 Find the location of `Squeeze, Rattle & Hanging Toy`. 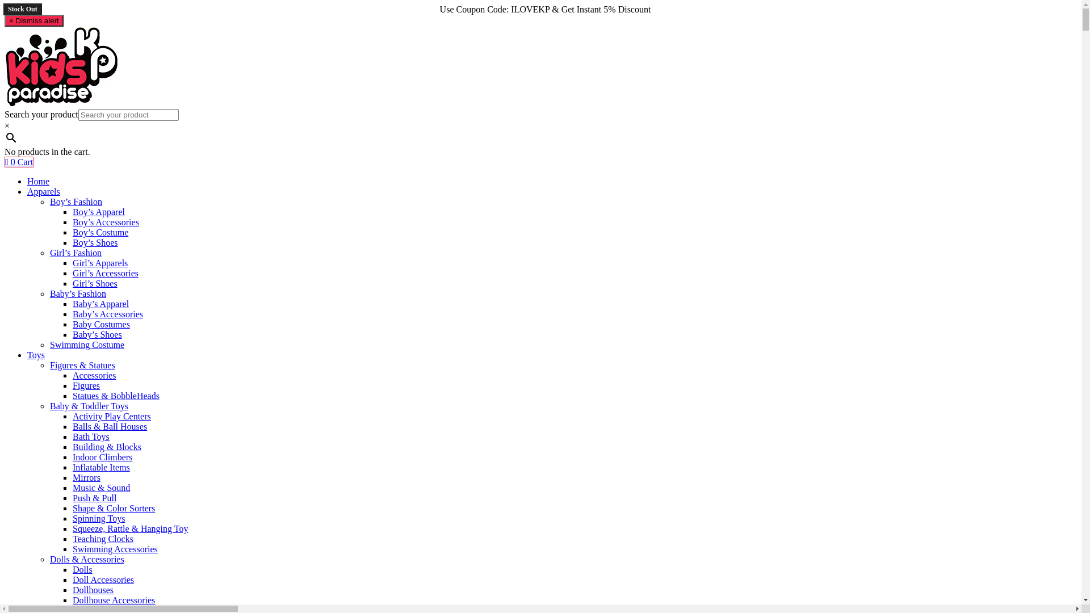

Squeeze, Rattle & Hanging Toy is located at coordinates (131, 529).